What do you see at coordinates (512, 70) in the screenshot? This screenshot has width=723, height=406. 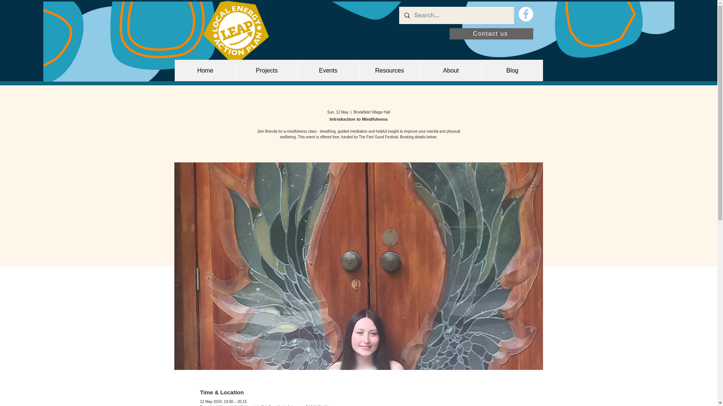 I see `Blog` at bounding box center [512, 70].